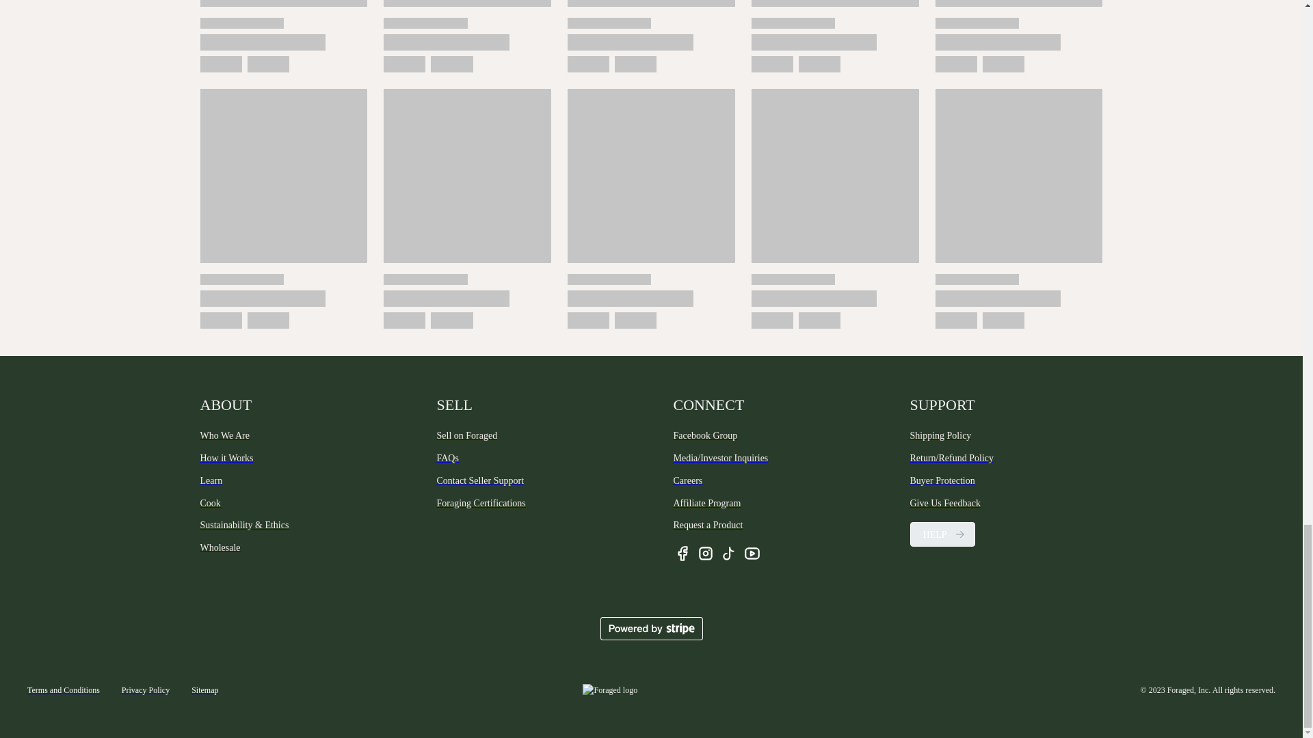  What do you see at coordinates (769, 436) in the screenshot?
I see `Facebook Group` at bounding box center [769, 436].